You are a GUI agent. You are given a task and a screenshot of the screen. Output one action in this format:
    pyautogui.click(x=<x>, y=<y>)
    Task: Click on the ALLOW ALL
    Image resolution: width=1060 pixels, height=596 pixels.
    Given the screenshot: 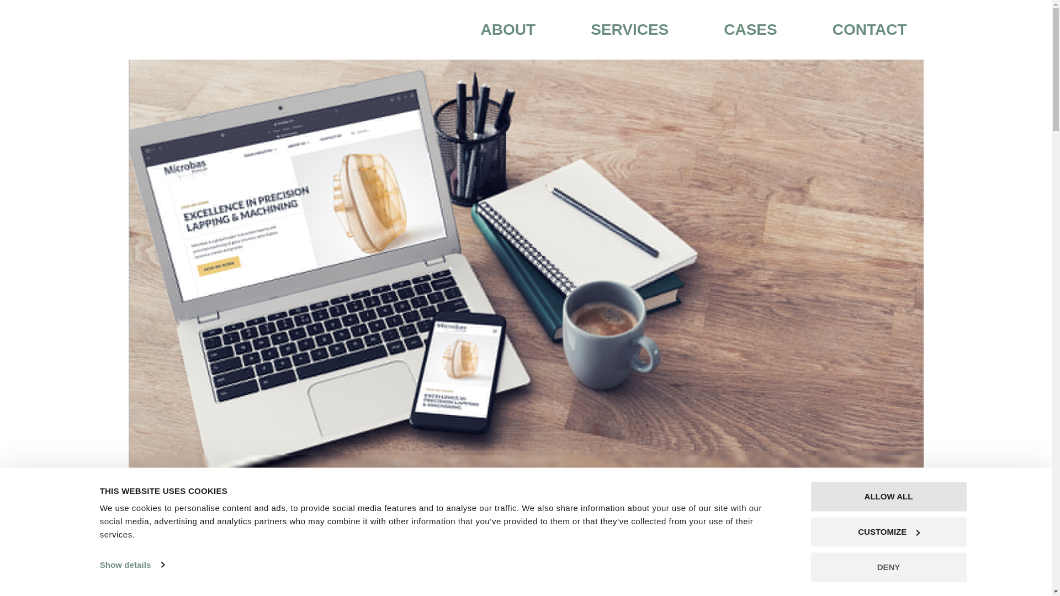 What is the action you would take?
    pyautogui.click(x=888, y=497)
    